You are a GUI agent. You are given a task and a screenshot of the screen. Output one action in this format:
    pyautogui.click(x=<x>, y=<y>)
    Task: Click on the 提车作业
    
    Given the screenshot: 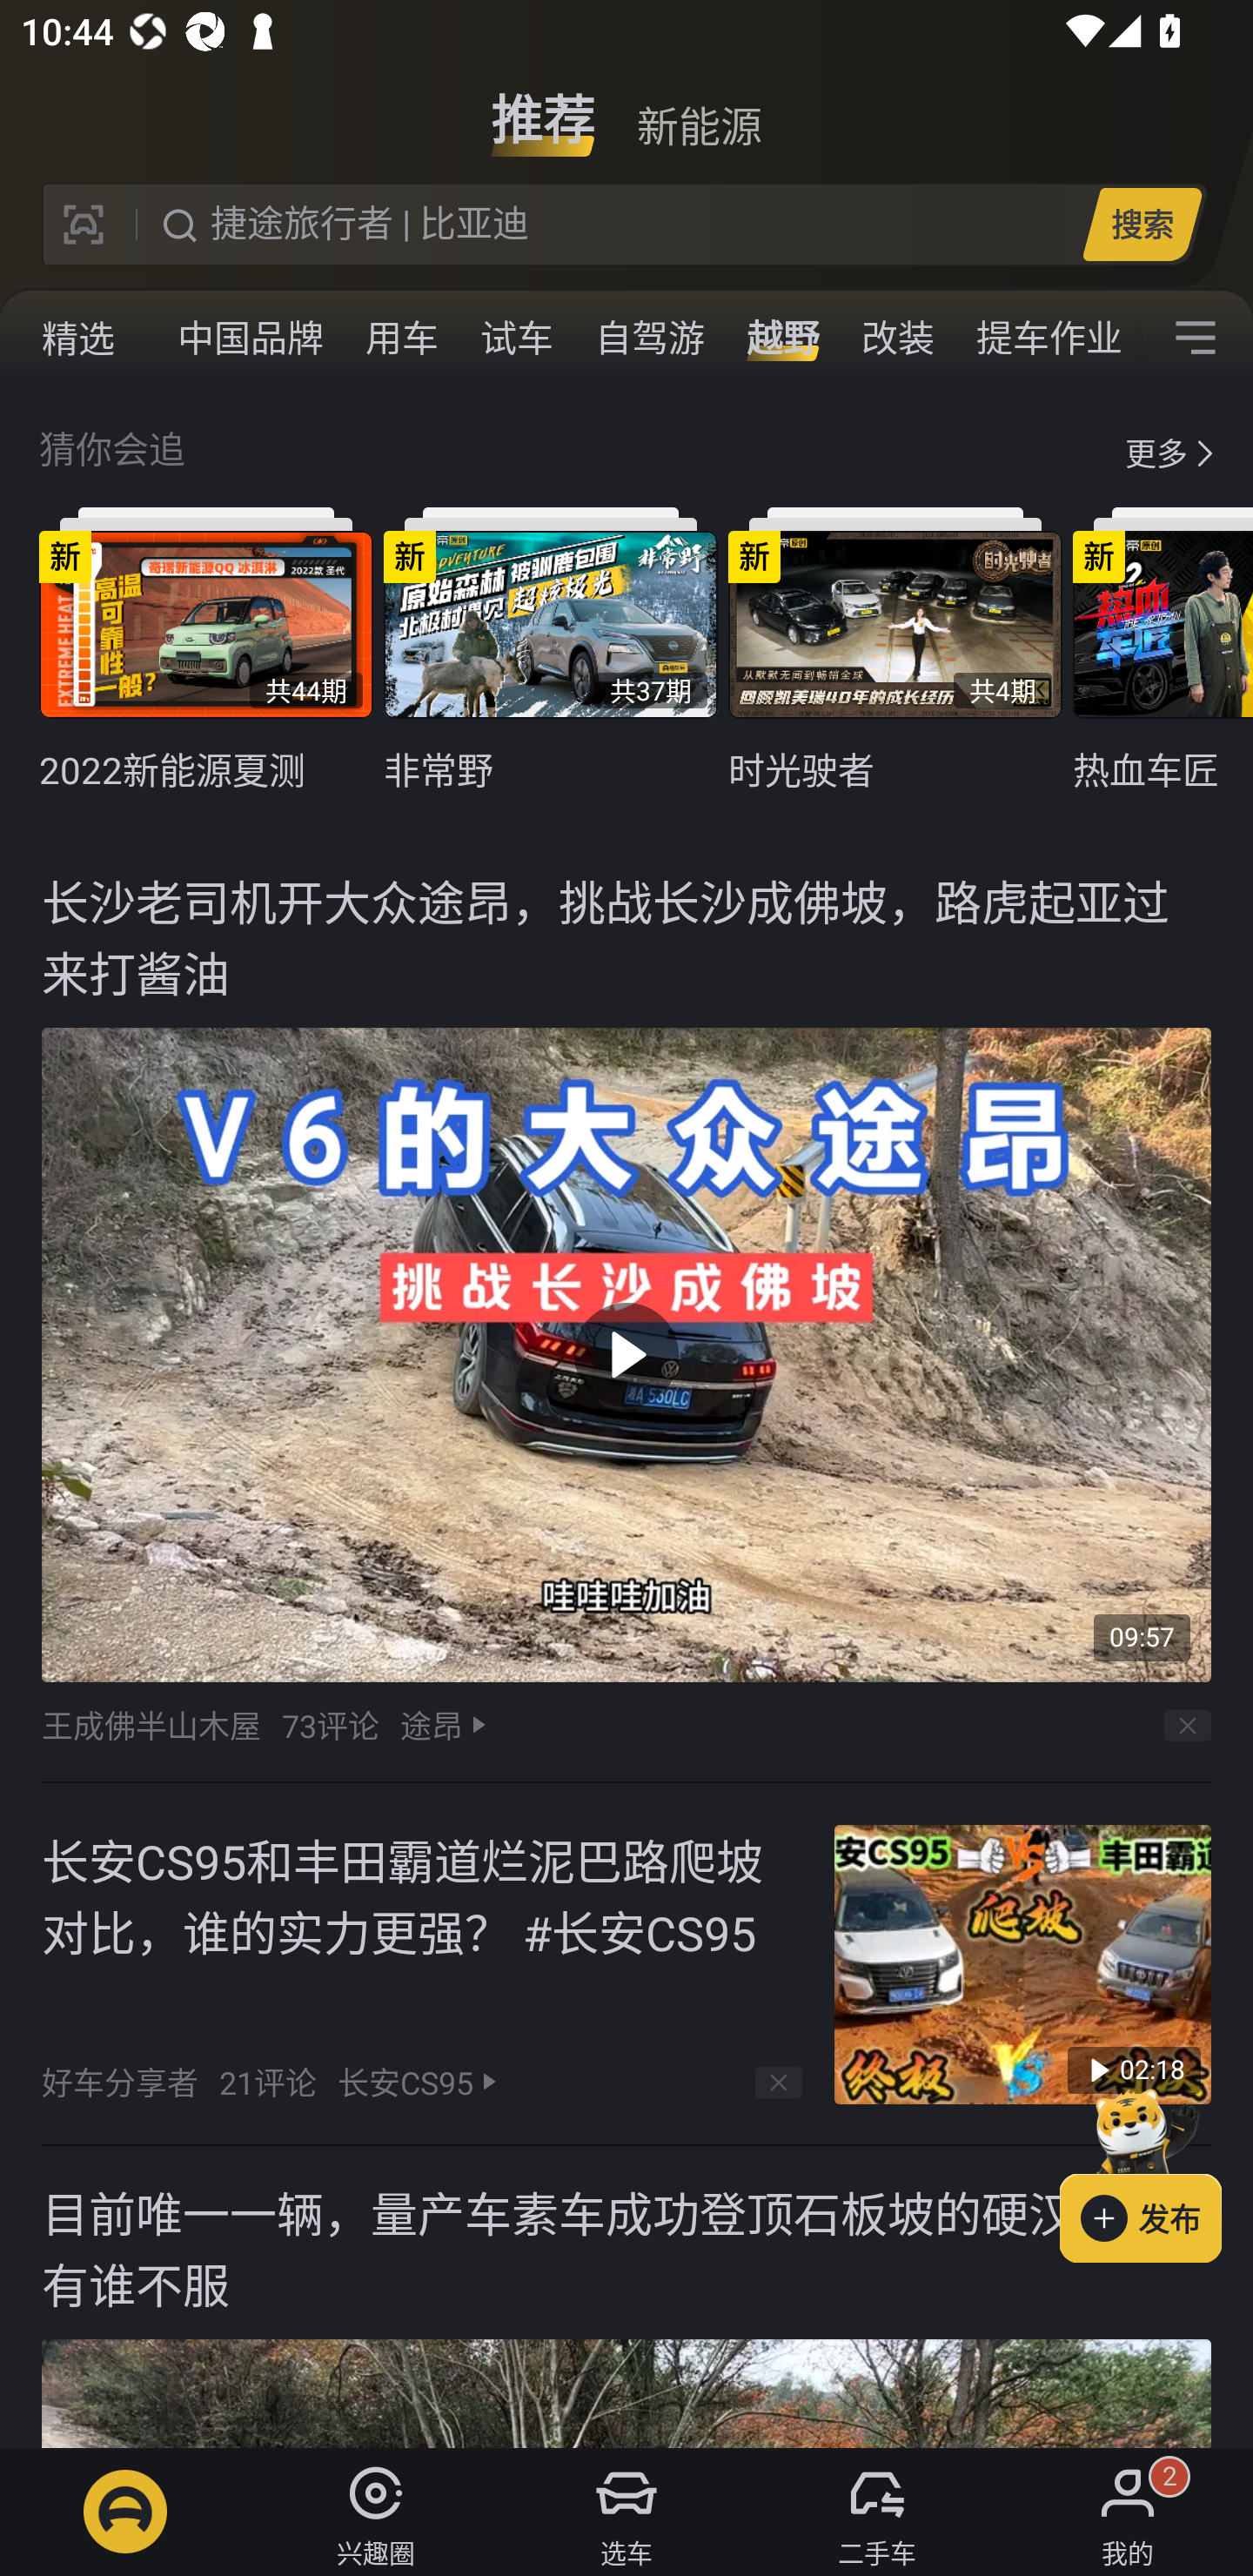 What is the action you would take?
    pyautogui.click(x=1049, y=338)
    